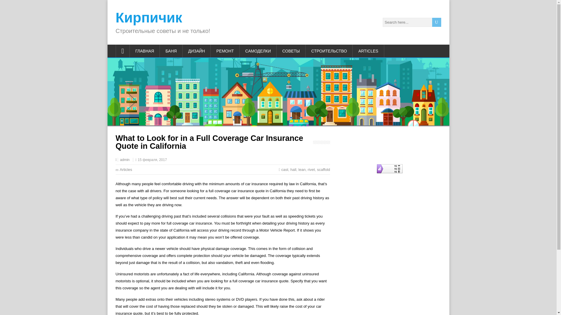 Image resolution: width=561 pixels, height=315 pixels. I want to click on lean, so click(302, 169).